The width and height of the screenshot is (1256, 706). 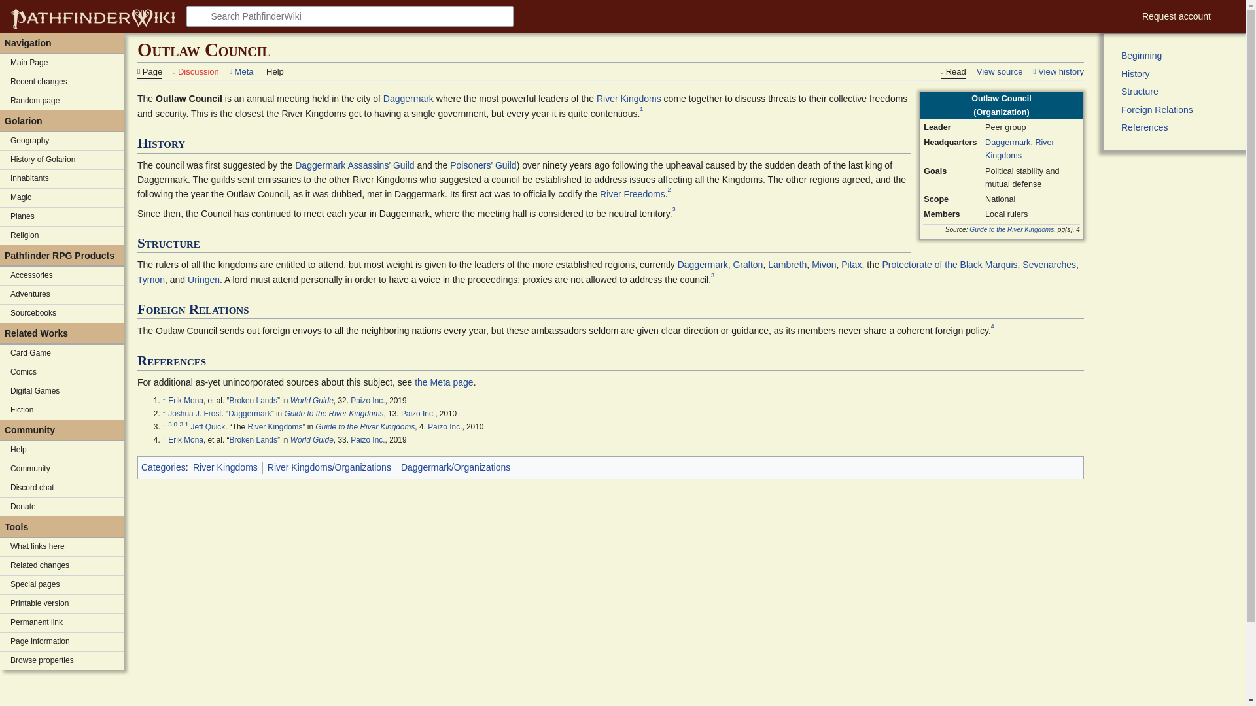 What do you see at coordinates (62, 354) in the screenshot?
I see `Card Game` at bounding box center [62, 354].